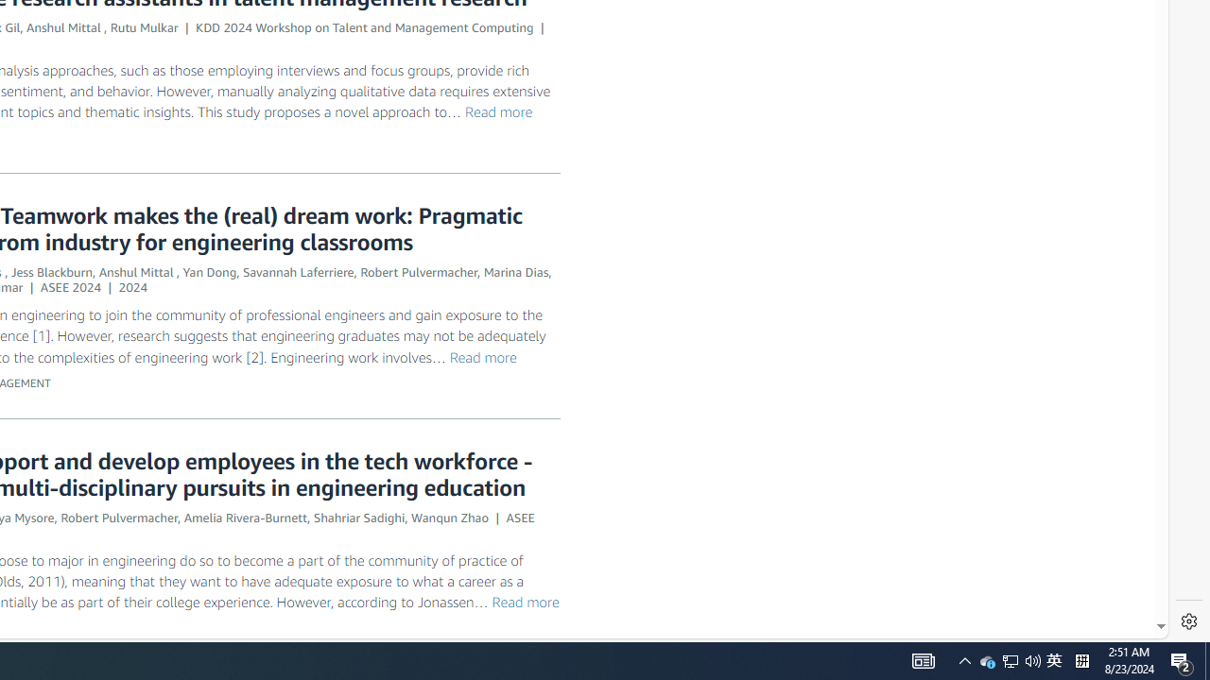 The height and width of the screenshot is (680, 1210). What do you see at coordinates (365, 27) in the screenshot?
I see `KDD 2024 Workshop on Talent and Management Computing` at bounding box center [365, 27].